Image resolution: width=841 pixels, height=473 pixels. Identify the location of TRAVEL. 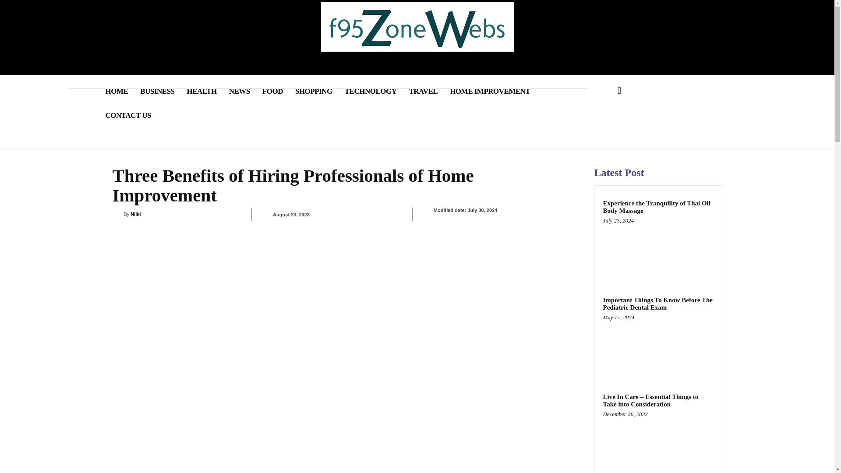
(423, 91).